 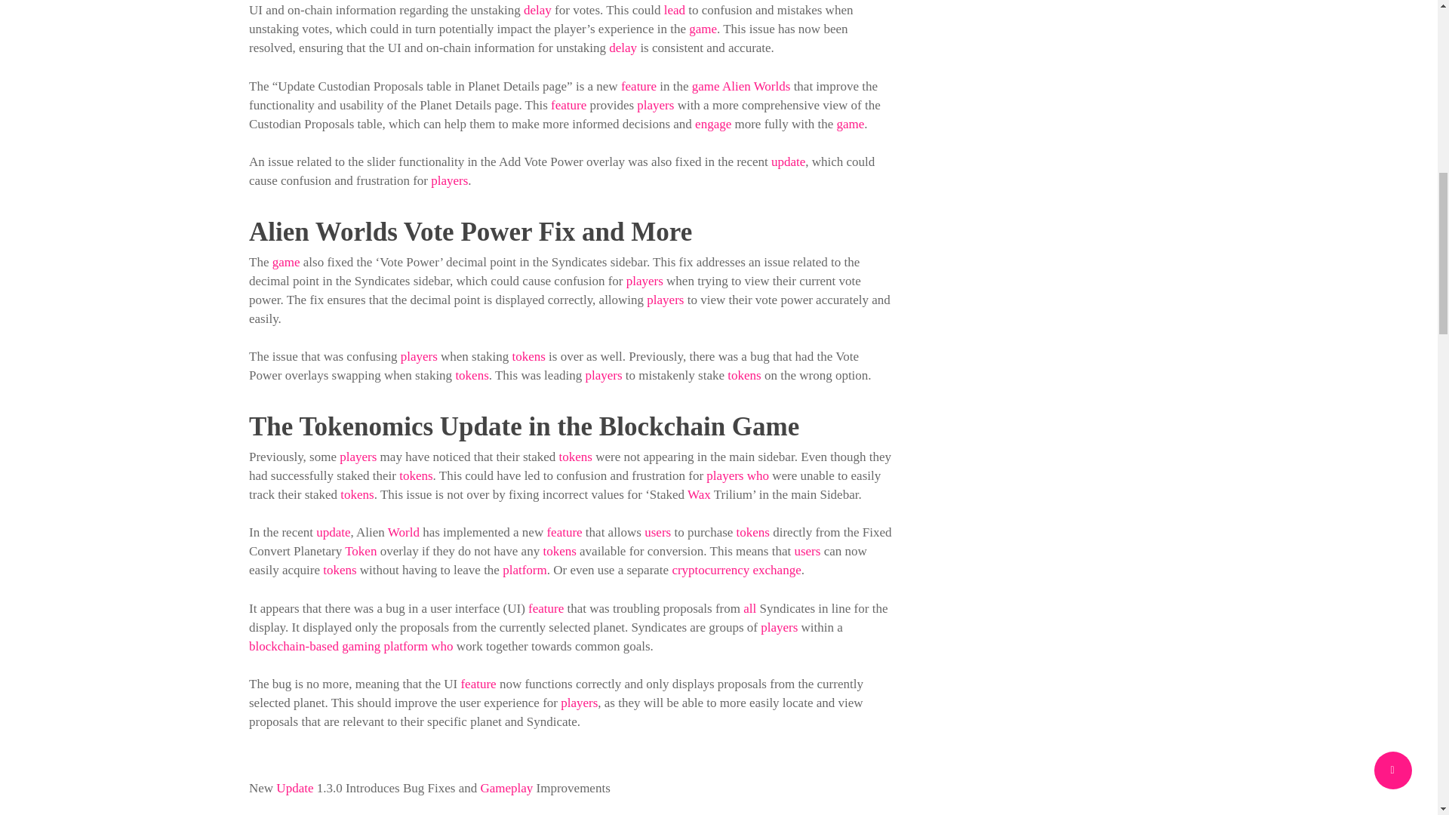 I want to click on delay, so click(x=537, y=10).